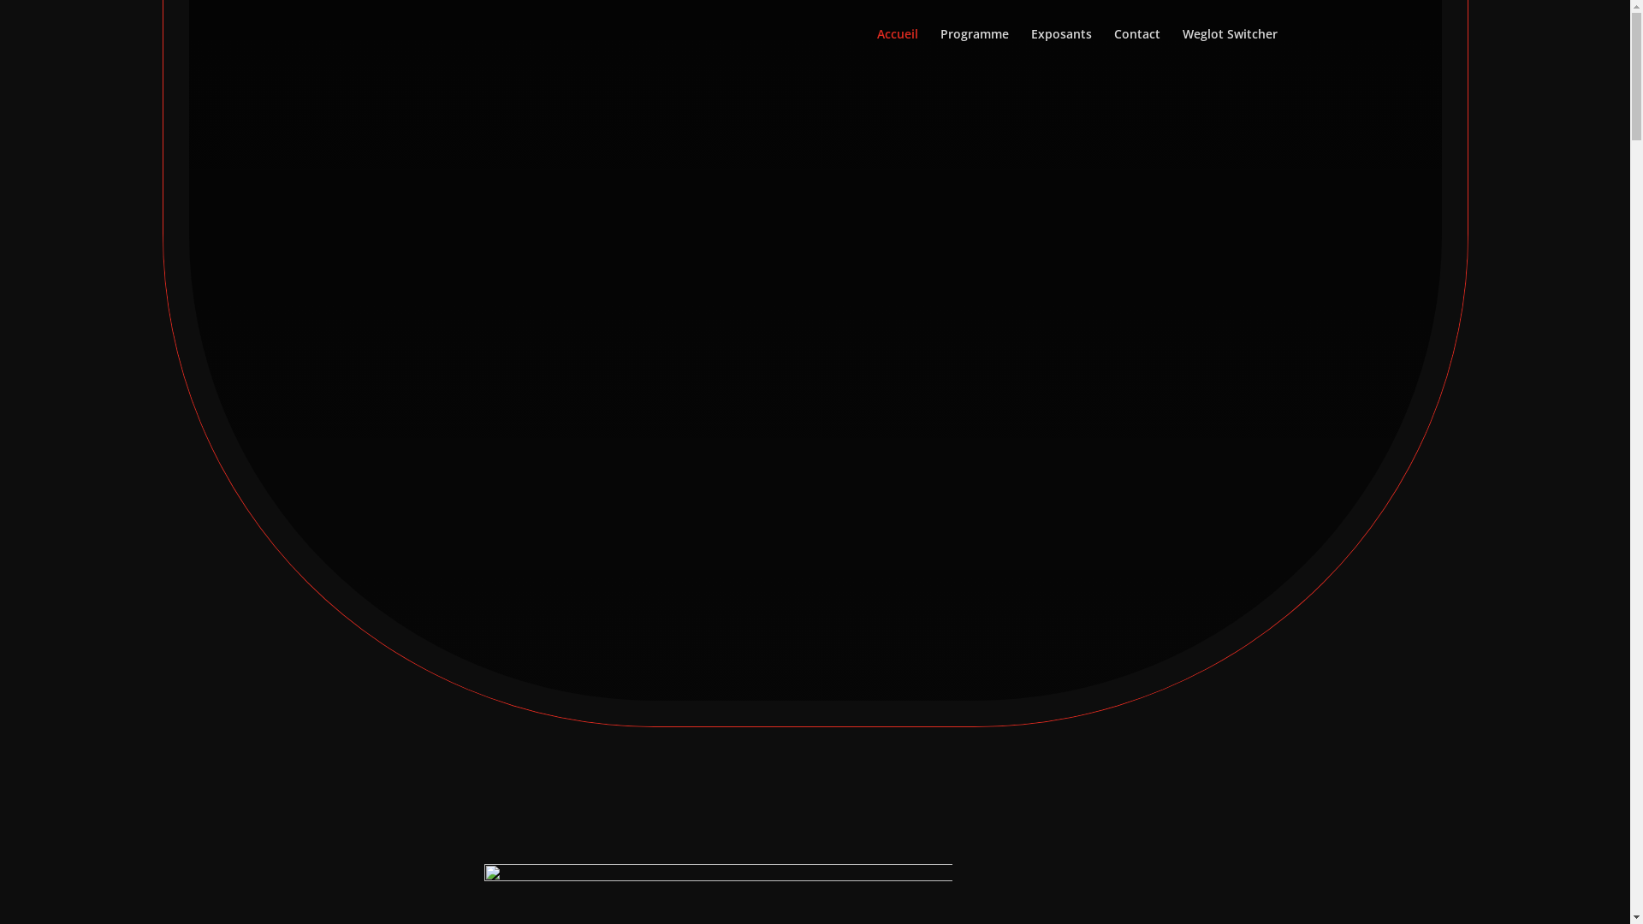 This screenshot has height=924, width=1643. I want to click on Accueil, so click(897, 48).